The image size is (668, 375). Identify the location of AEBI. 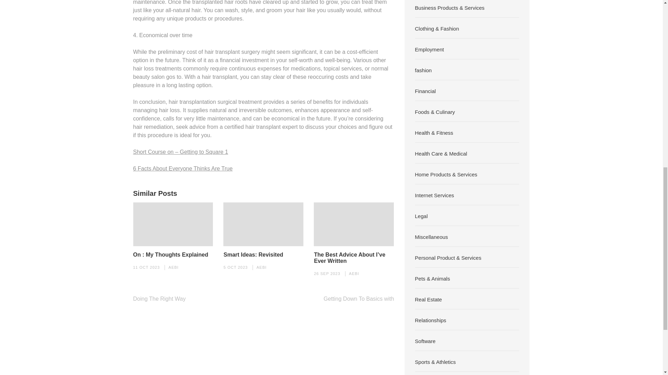
(173, 267).